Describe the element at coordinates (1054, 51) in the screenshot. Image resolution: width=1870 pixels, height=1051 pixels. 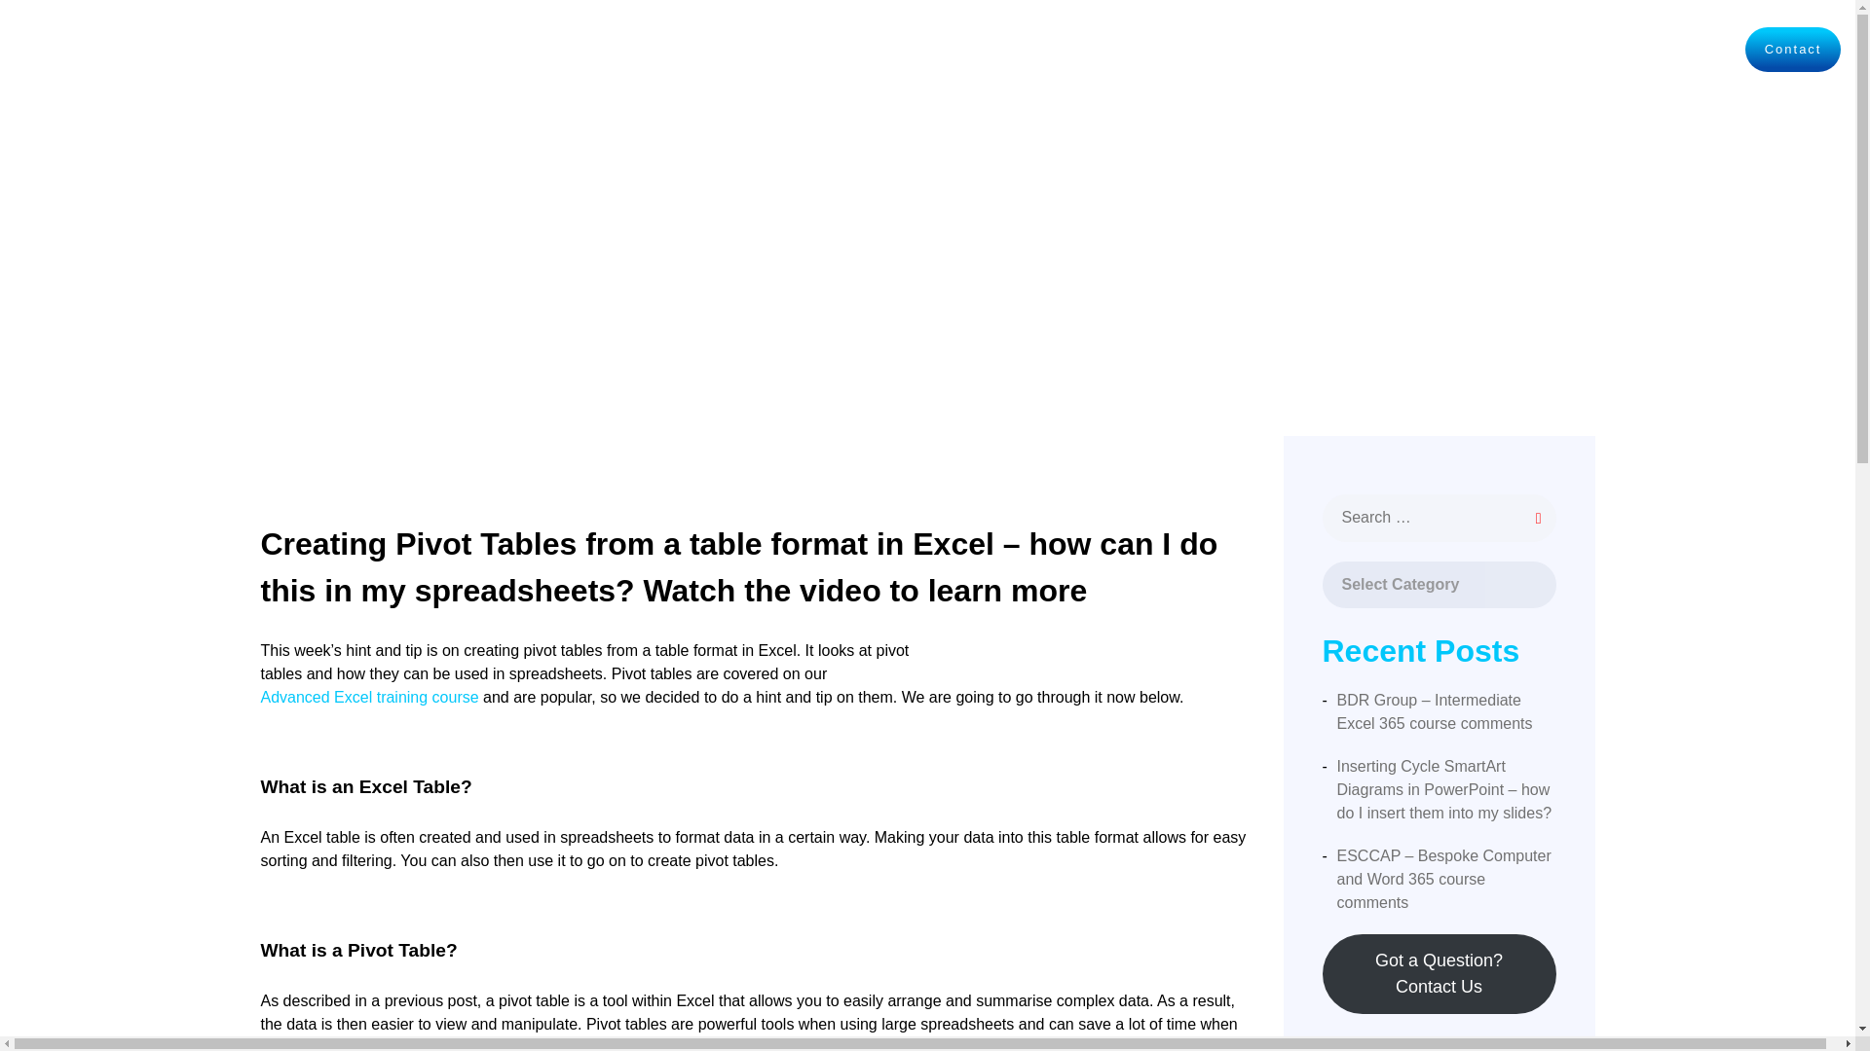
I see `Home` at that location.